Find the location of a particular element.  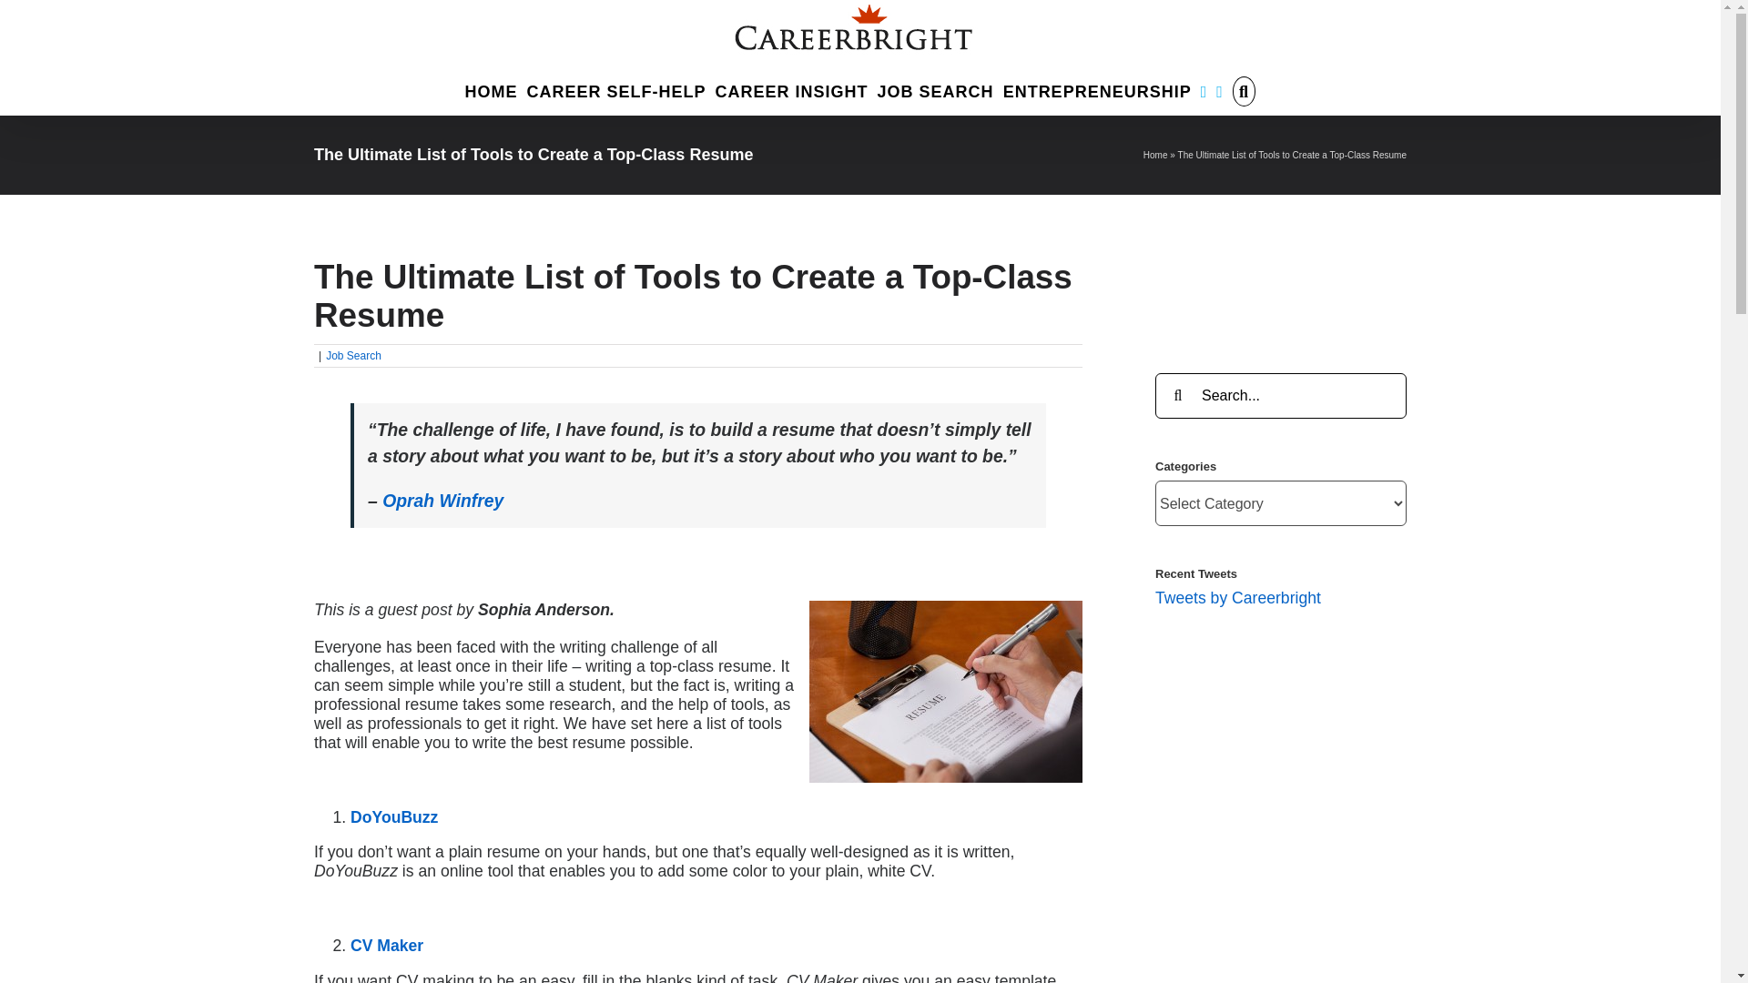

Home is located at coordinates (1154, 155).